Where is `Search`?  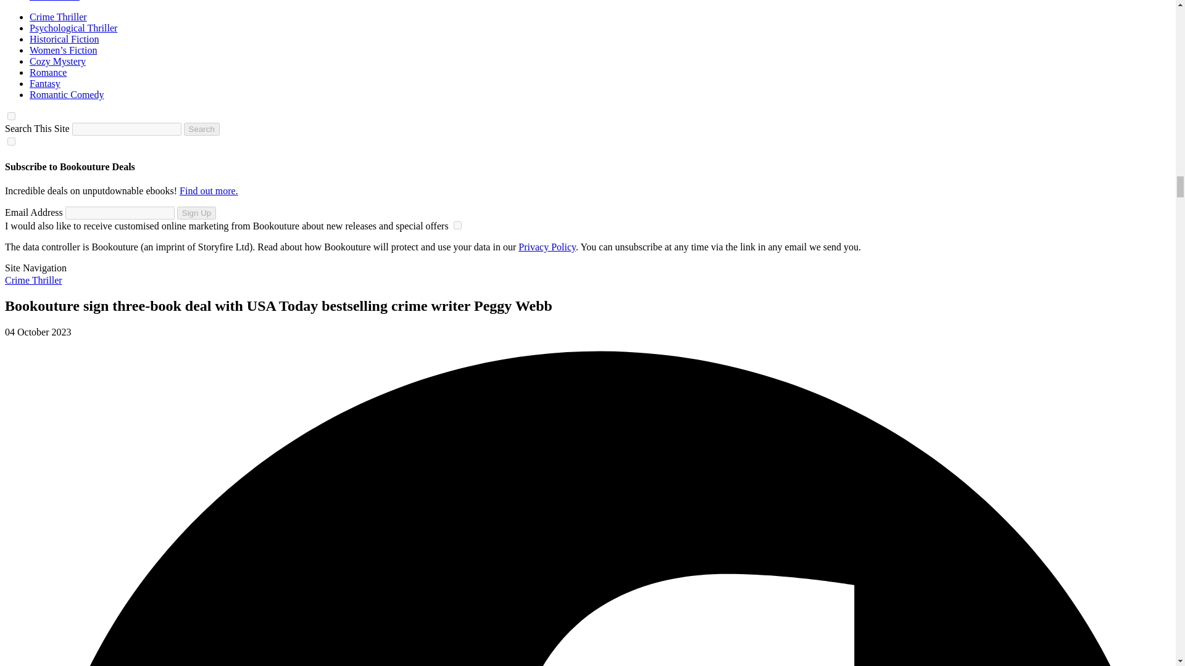 Search is located at coordinates (201, 129).